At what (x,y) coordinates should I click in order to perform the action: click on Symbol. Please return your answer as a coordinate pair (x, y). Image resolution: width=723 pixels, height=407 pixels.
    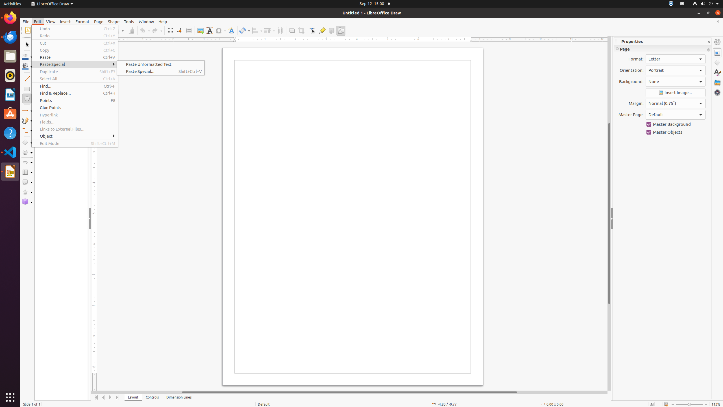
    Looking at the image, I should click on (221, 31).